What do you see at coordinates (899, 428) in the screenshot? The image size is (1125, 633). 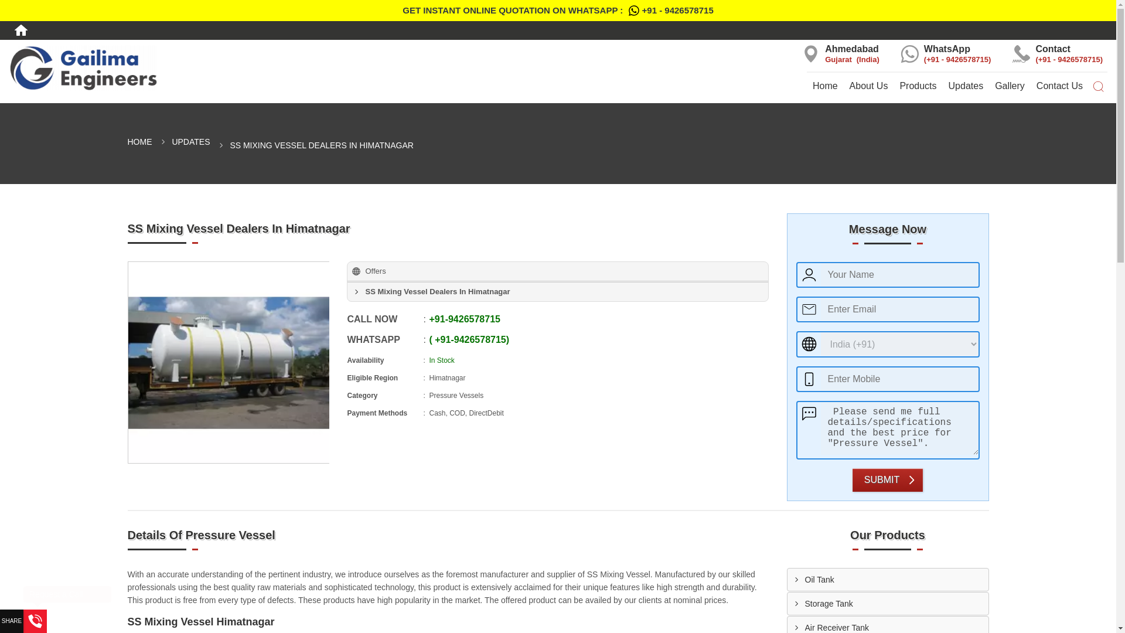 I see `Enter Your Message` at bounding box center [899, 428].